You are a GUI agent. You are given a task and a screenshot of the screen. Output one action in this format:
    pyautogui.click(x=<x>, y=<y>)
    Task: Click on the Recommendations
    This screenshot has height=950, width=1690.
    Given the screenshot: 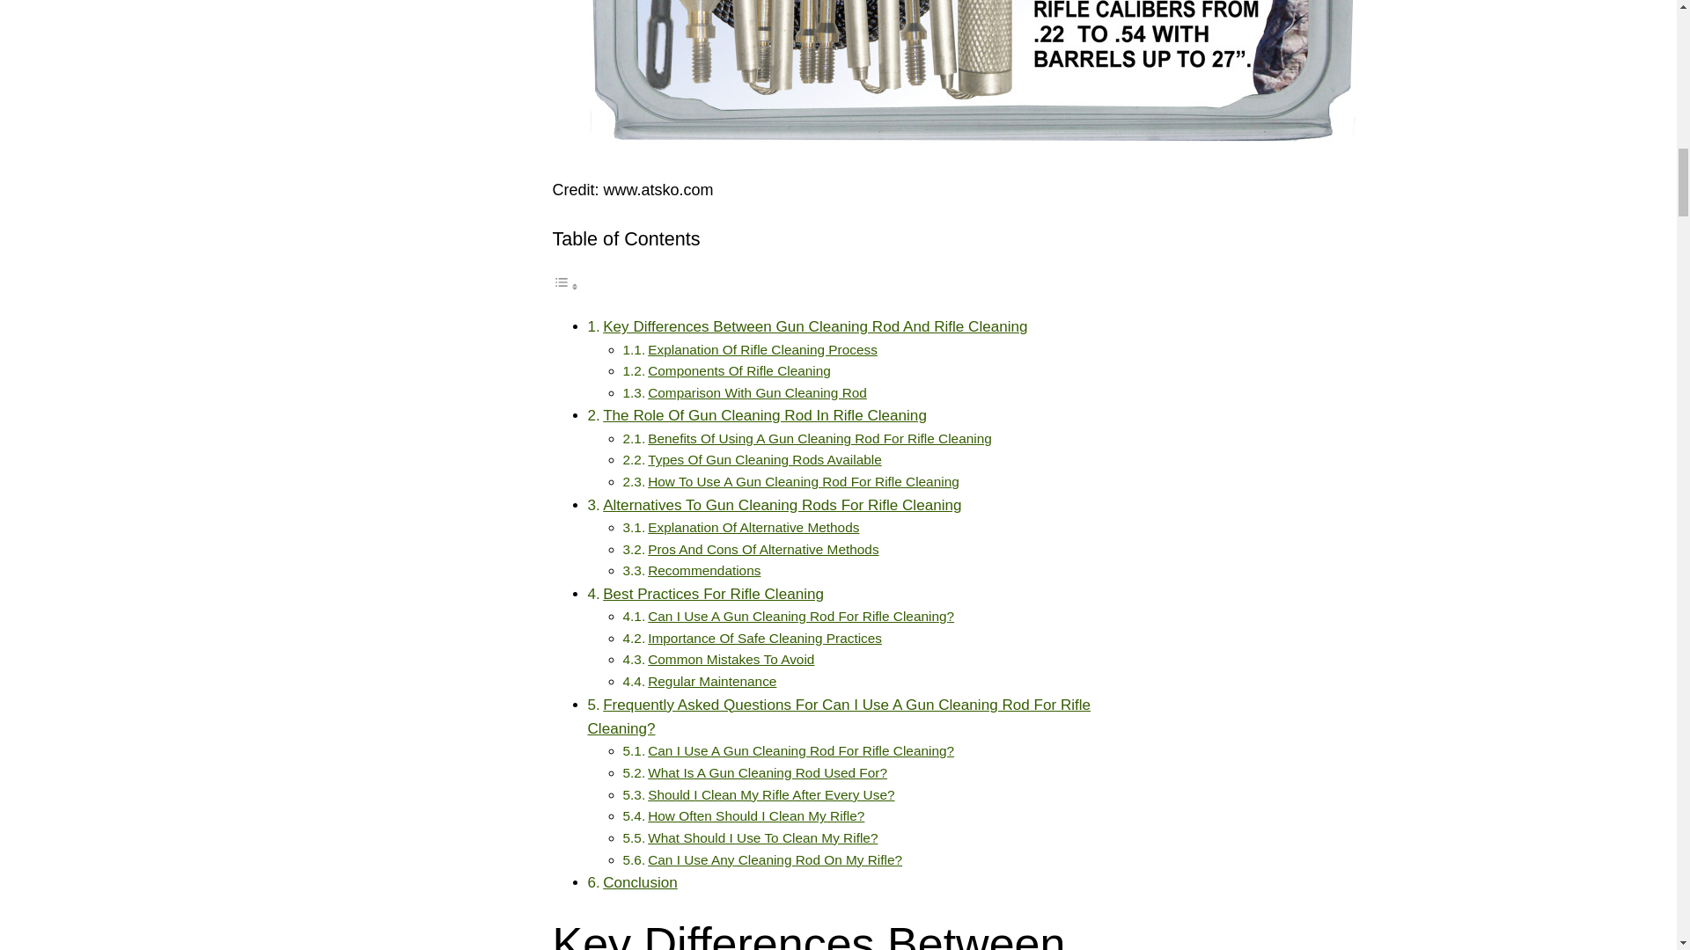 What is the action you would take?
    pyautogui.click(x=704, y=570)
    